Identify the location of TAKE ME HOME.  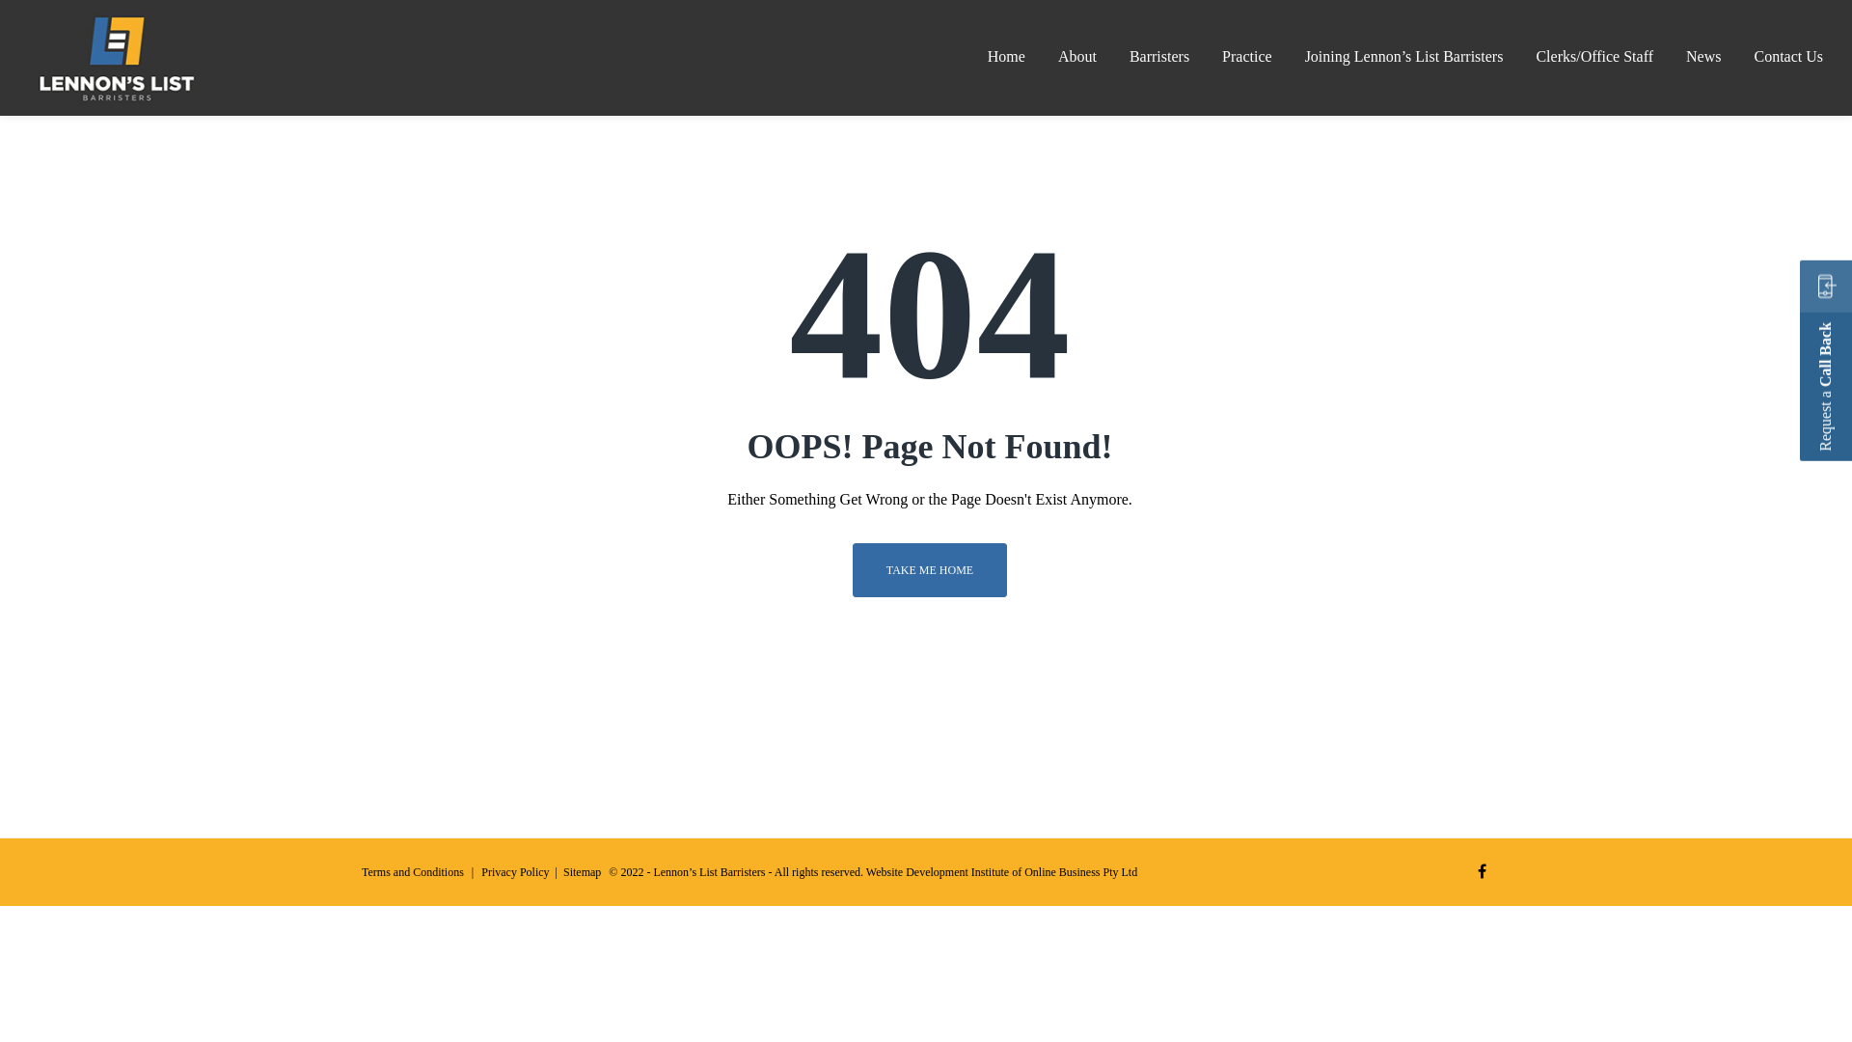
(930, 570).